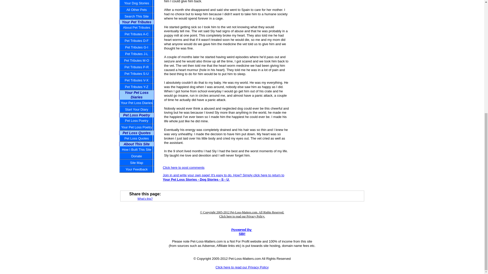 The image size is (488, 274). Describe the element at coordinates (136, 54) in the screenshot. I see `Pet Tributes J-L` at that location.